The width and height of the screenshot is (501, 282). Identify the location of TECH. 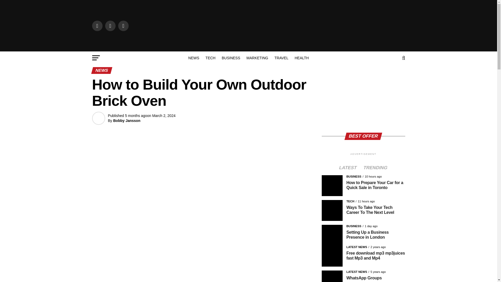
(210, 58).